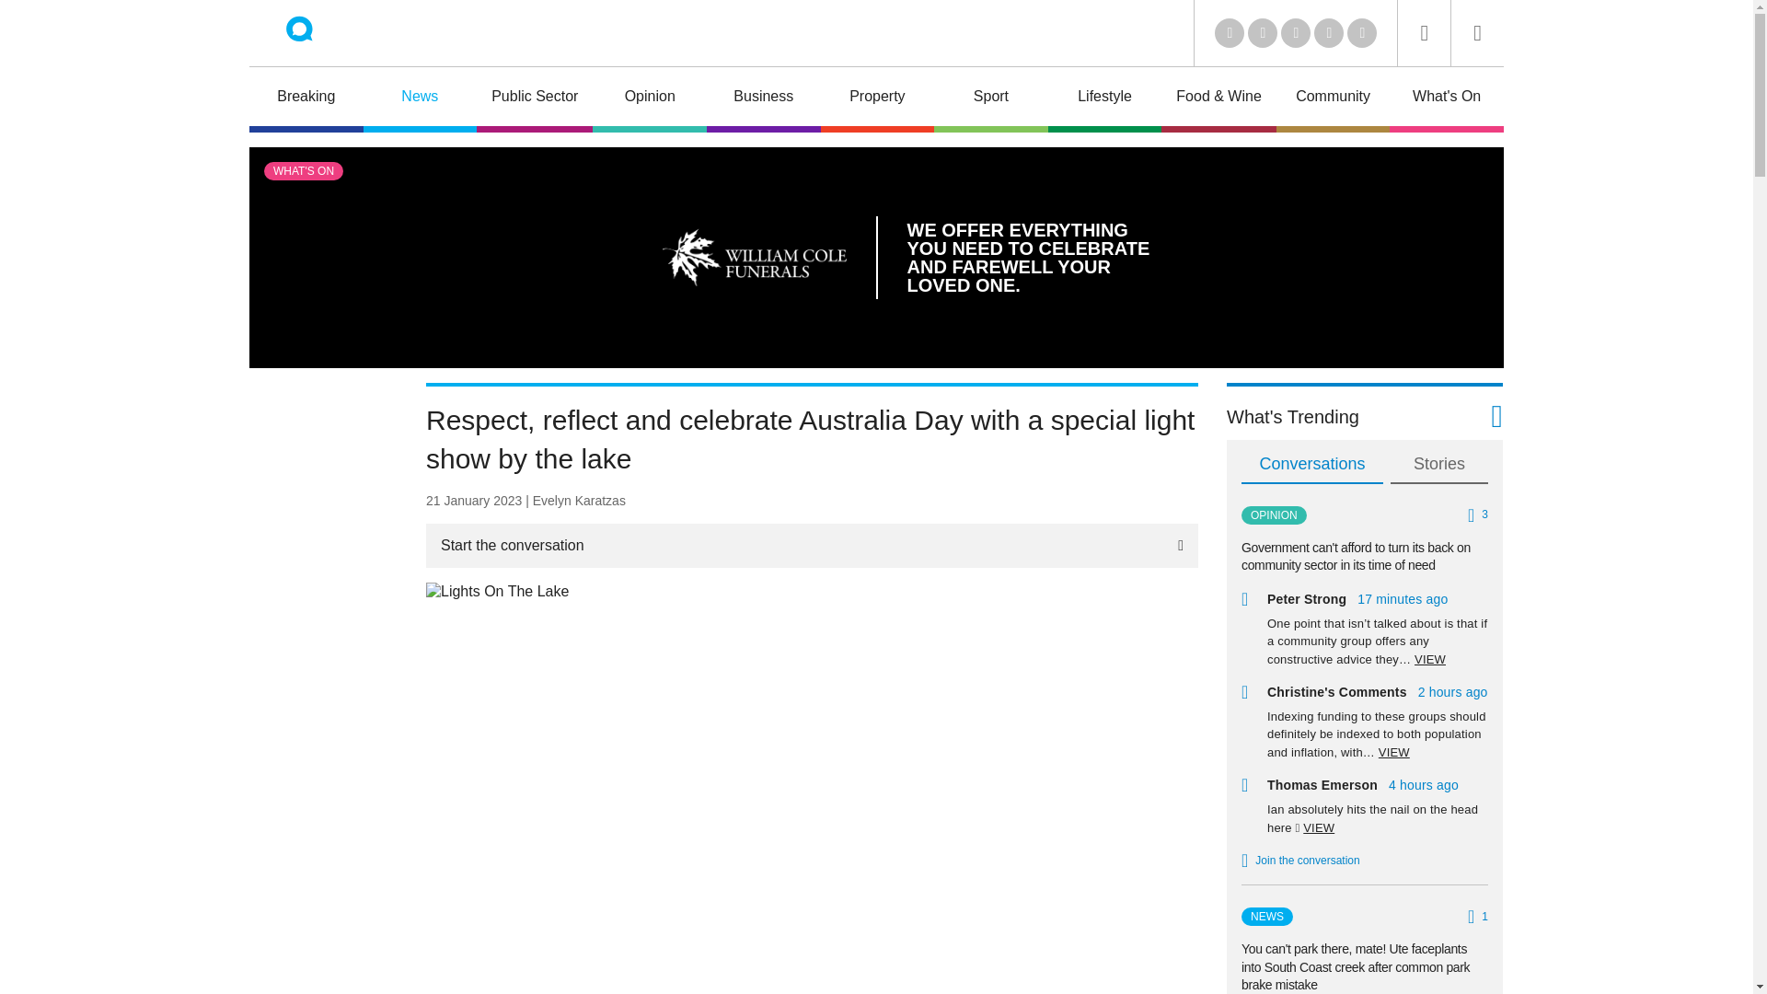 The height and width of the screenshot is (994, 1767). Describe the element at coordinates (324, 32) in the screenshot. I see `Riotact Home` at that location.